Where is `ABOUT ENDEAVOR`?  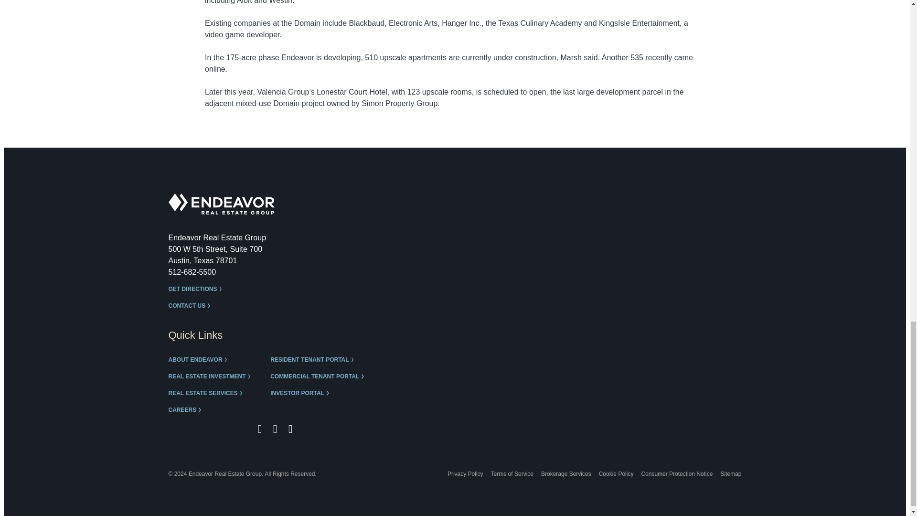 ABOUT ENDEAVOR is located at coordinates (200, 360).